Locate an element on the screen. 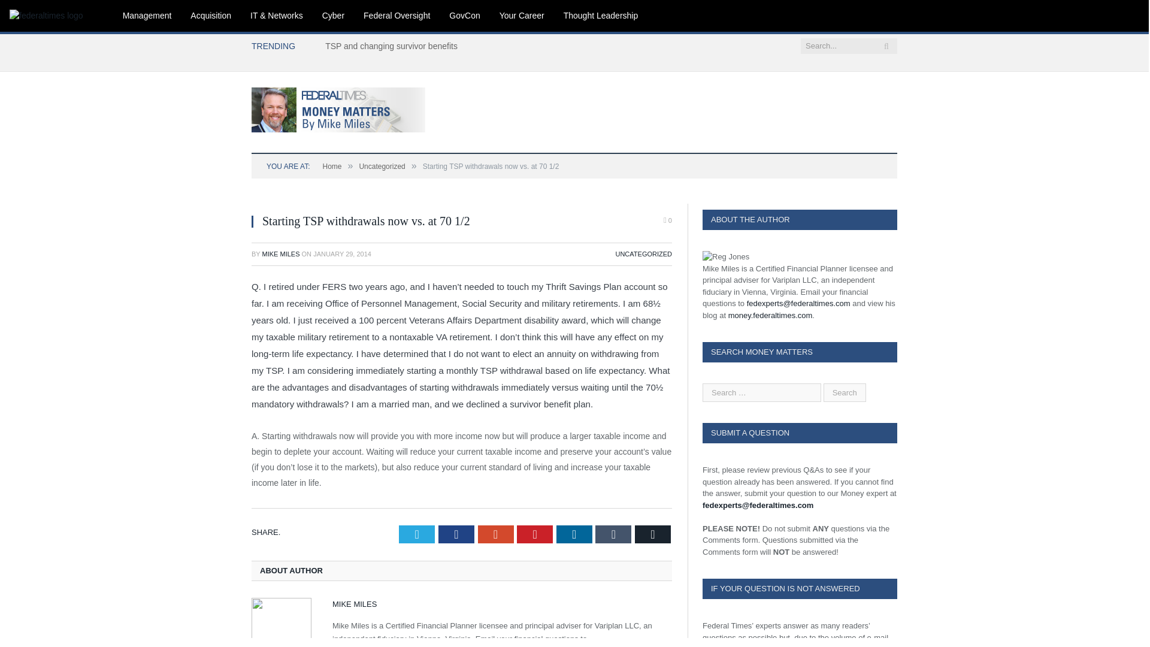 This screenshot has width=1150, height=647. Home is located at coordinates (332, 167).